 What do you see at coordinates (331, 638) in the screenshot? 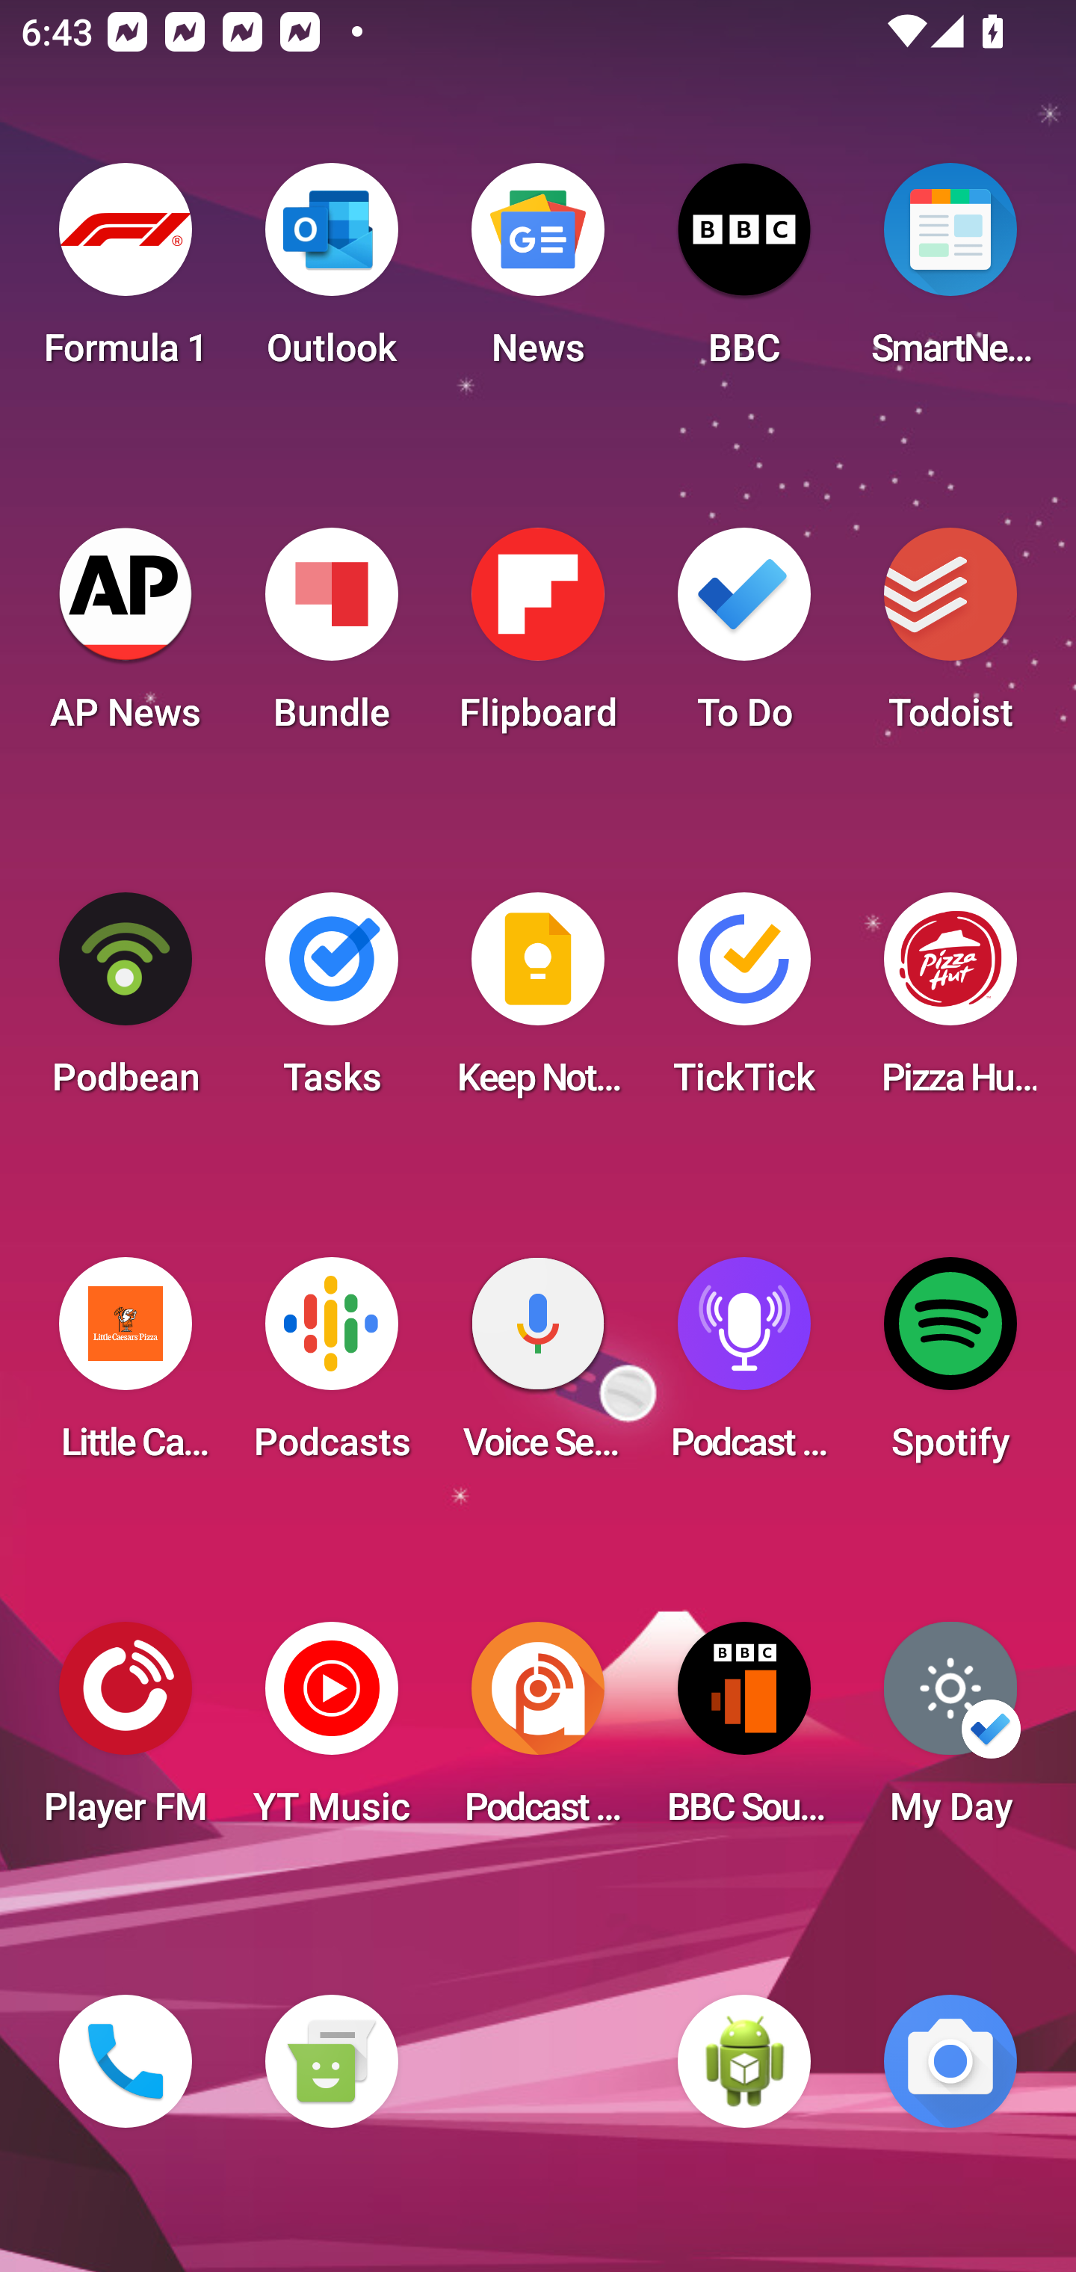
I see `Bundle` at bounding box center [331, 638].